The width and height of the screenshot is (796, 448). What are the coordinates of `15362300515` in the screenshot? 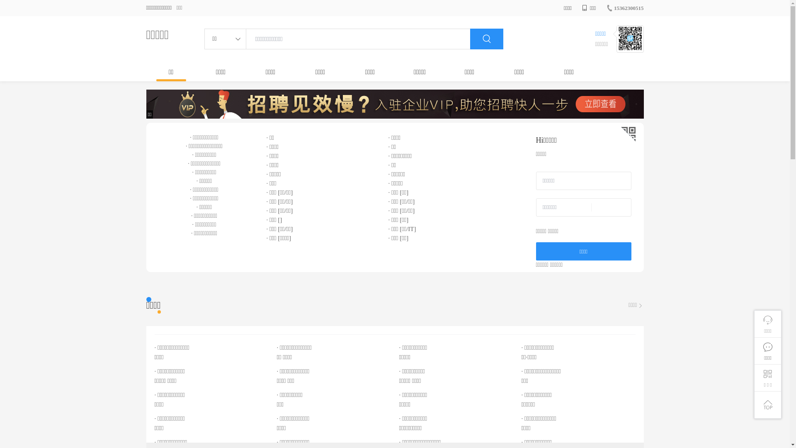 It's located at (625, 8).